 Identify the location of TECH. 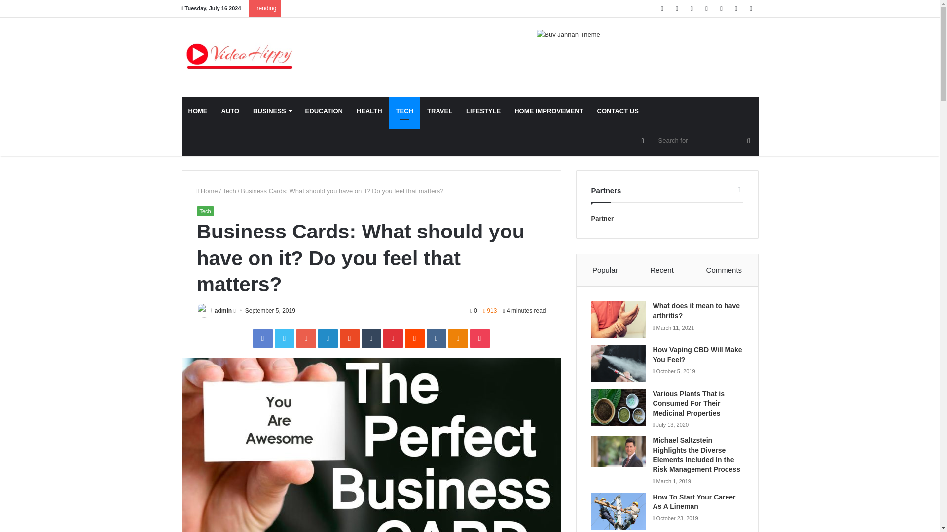
(404, 111).